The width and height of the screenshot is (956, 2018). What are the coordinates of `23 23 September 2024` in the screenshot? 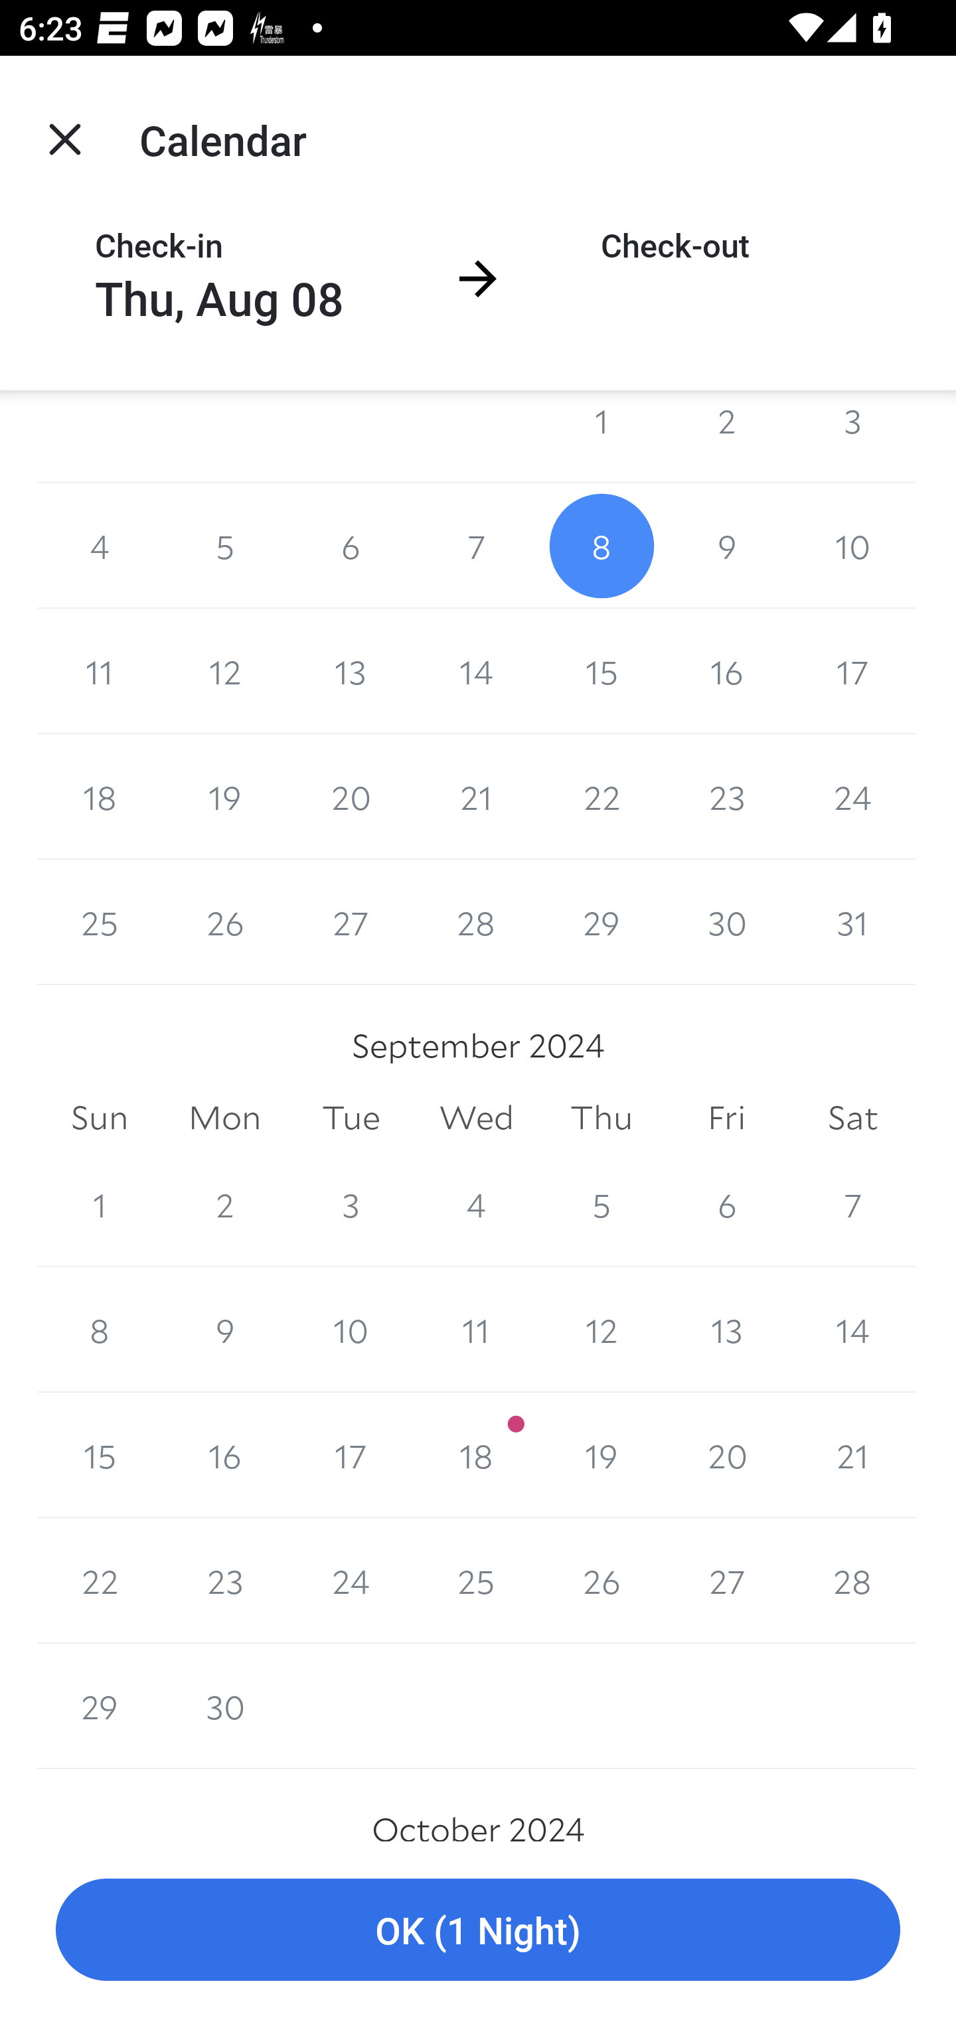 It's located at (224, 1580).